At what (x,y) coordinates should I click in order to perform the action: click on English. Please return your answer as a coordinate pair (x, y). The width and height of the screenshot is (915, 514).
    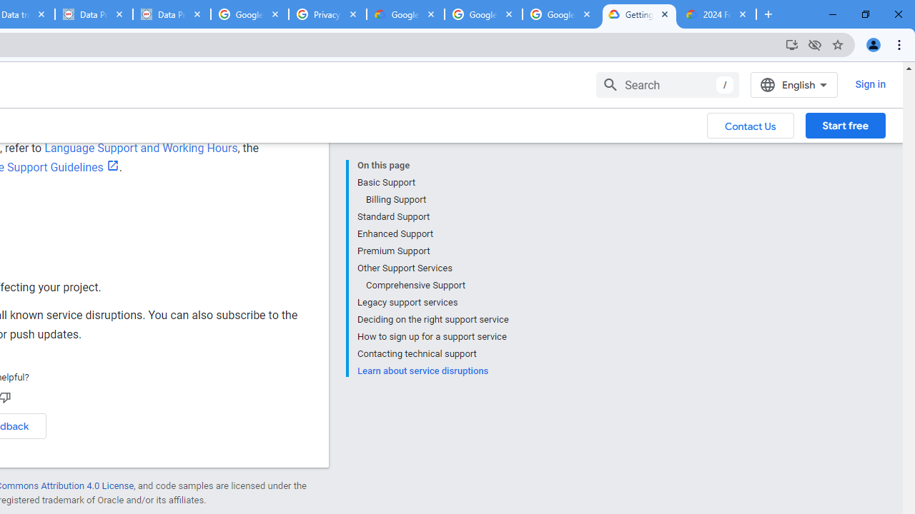
    Looking at the image, I should click on (793, 84).